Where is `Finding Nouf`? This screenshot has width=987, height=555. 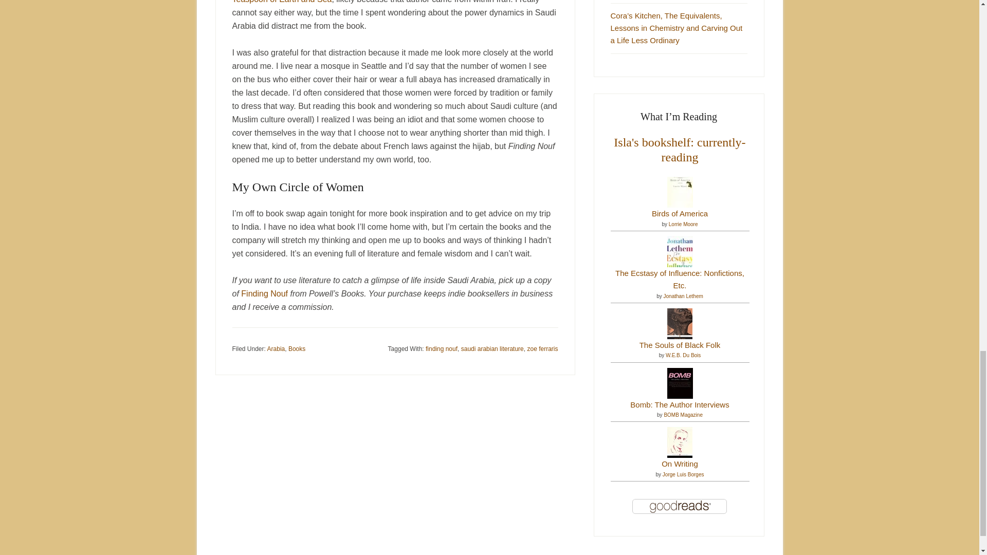
Finding Nouf is located at coordinates (264, 293).